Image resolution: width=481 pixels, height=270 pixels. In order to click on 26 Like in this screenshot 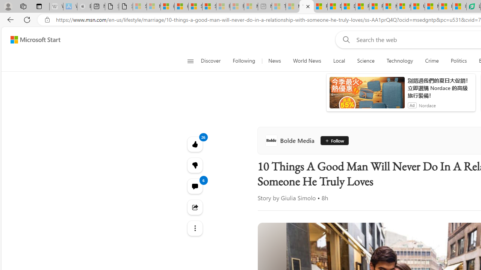, I will do `click(195, 144)`.